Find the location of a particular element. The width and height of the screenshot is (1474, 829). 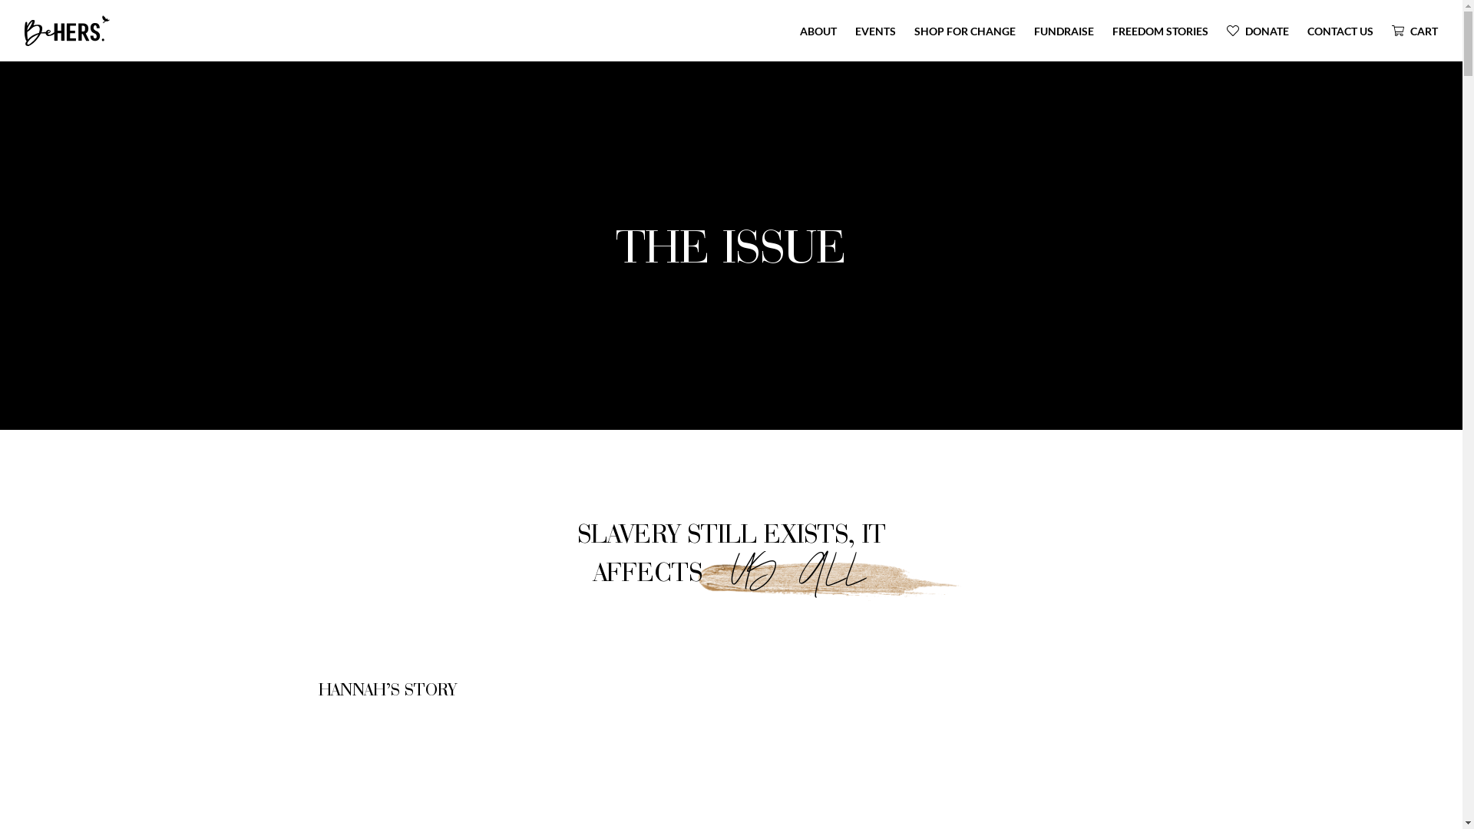

ABOUT is located at coordinates (818, 31).